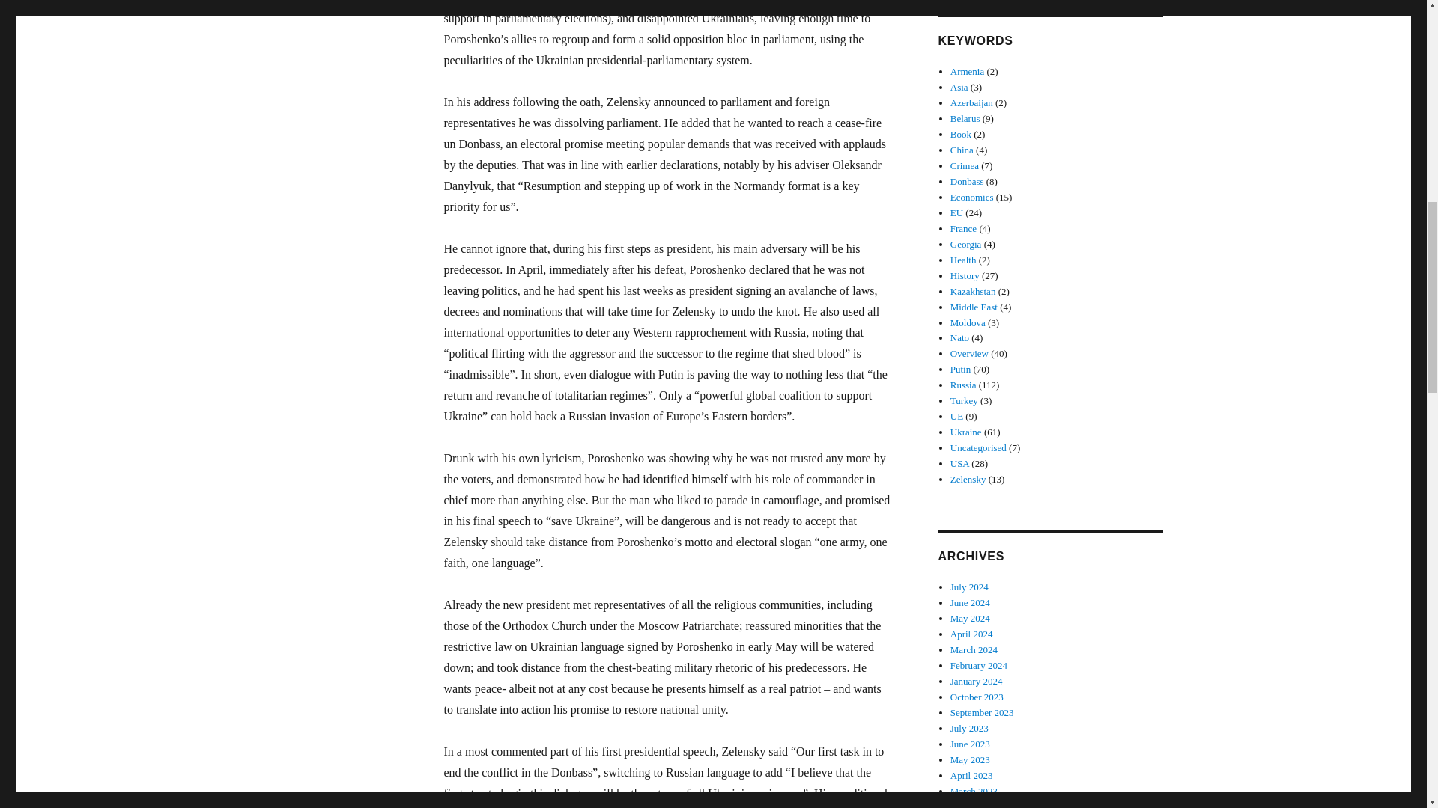  Describe the element at coordinates (959, 87) in the screenshot. I see `Asia` at that location.